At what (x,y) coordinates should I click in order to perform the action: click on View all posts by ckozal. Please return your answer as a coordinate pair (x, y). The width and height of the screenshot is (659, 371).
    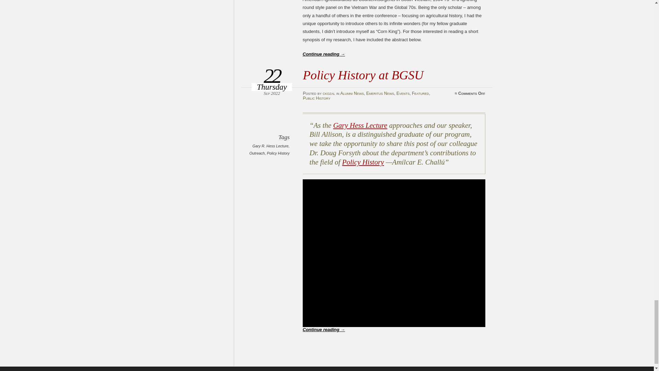
    Looking at the image, I should click on (329, 93).